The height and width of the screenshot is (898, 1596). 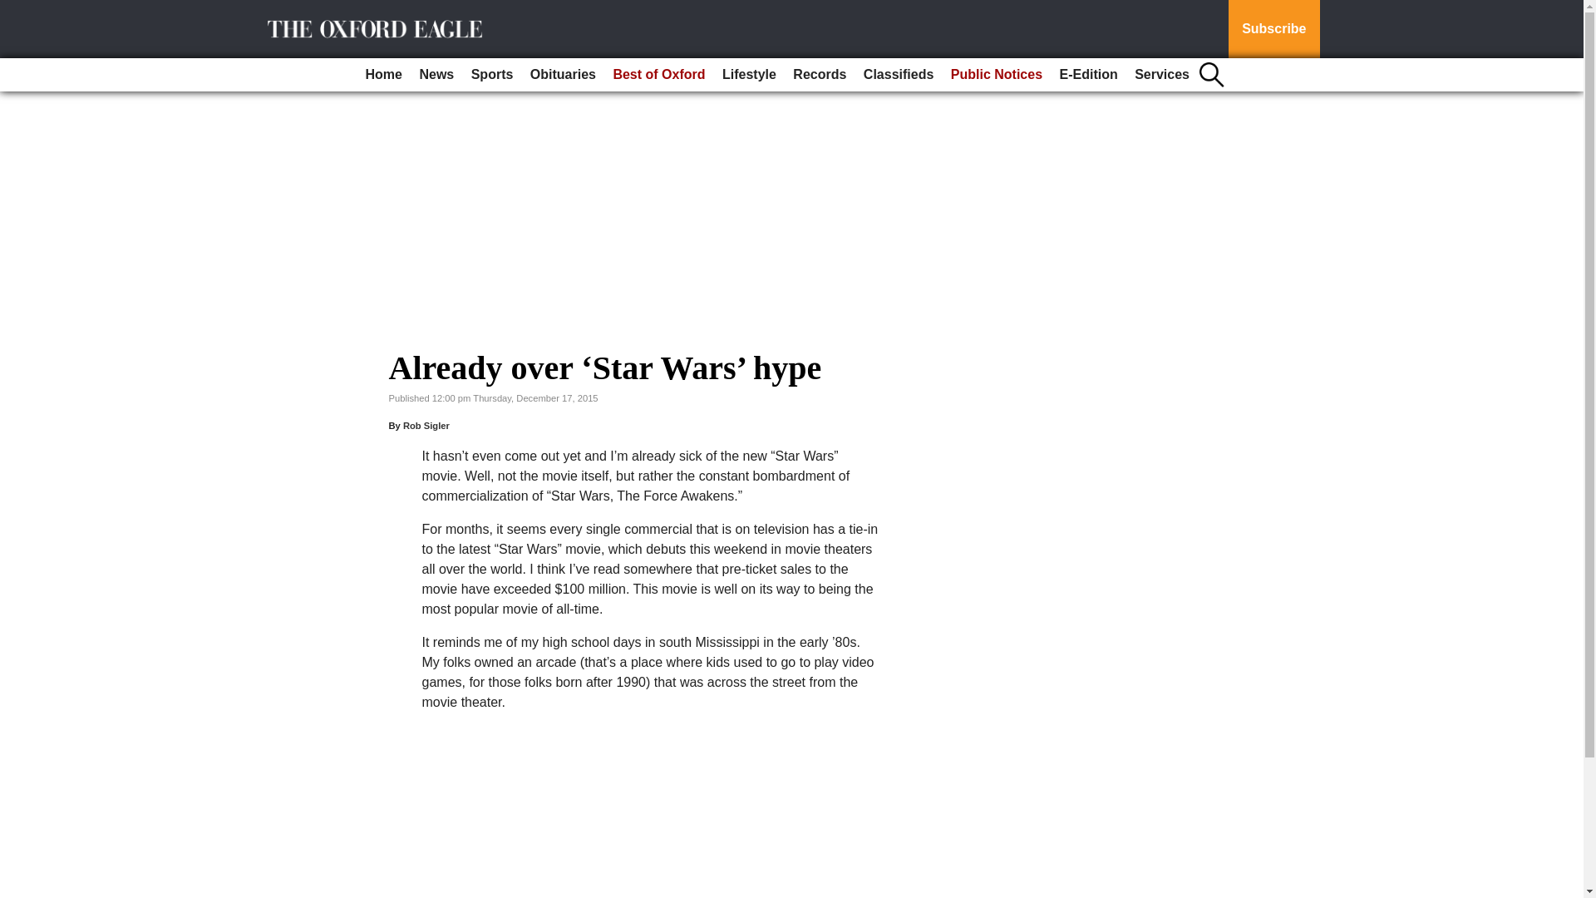 I want to click on Obituaries, so click(x=563, y=75).